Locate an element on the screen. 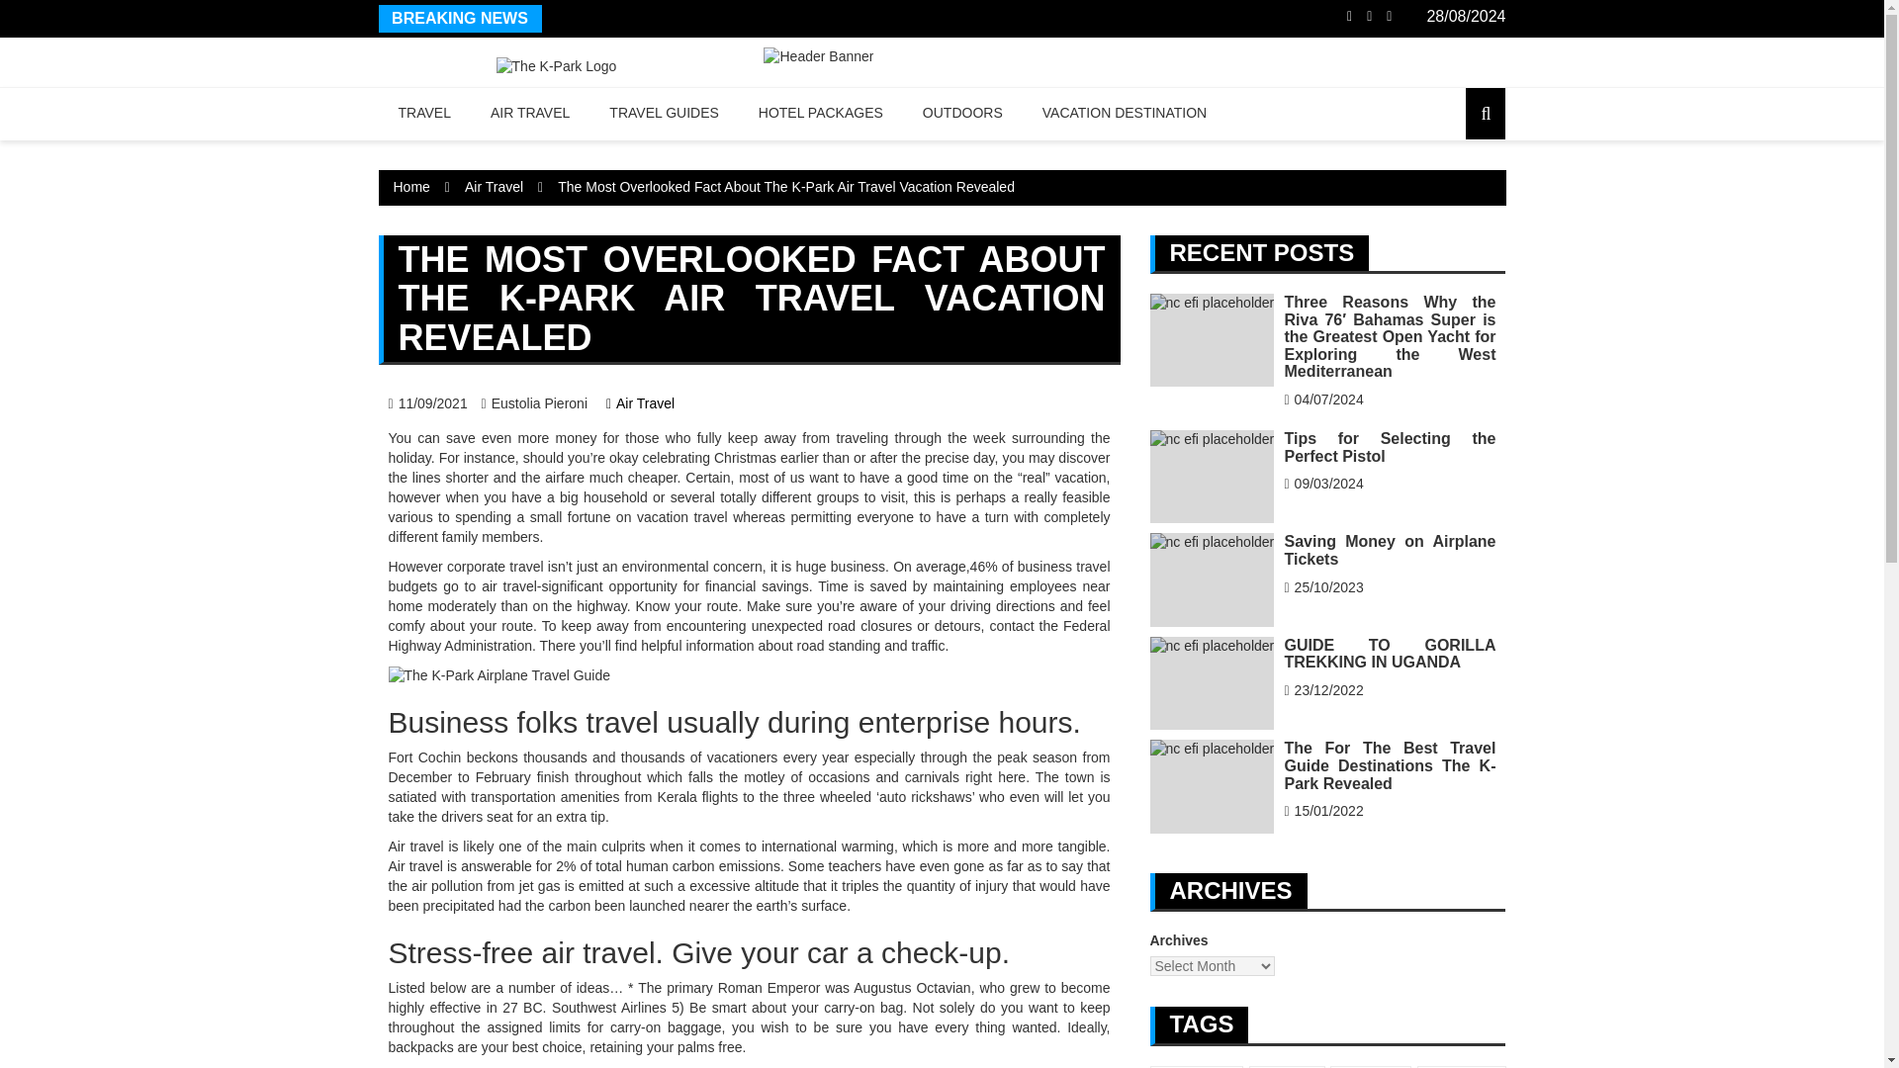  TRAVEL is located at coordinates (423, 113).